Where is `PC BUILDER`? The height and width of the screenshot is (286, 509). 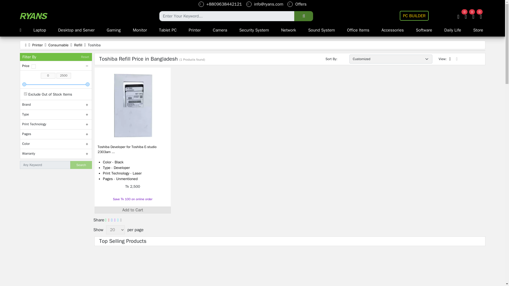 PC BUILDER is located at coordinates (414, 16).